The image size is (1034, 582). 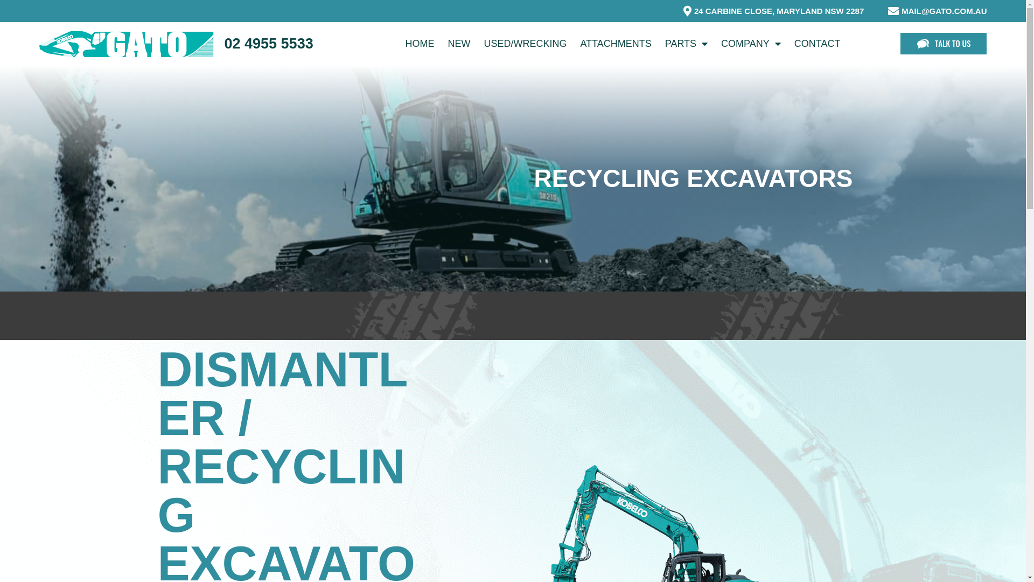 What do you see at coordinates (936, 11) in the screenshot?
I see `MAIL@GATO.COM.AU` at bounding box center [936, 11].